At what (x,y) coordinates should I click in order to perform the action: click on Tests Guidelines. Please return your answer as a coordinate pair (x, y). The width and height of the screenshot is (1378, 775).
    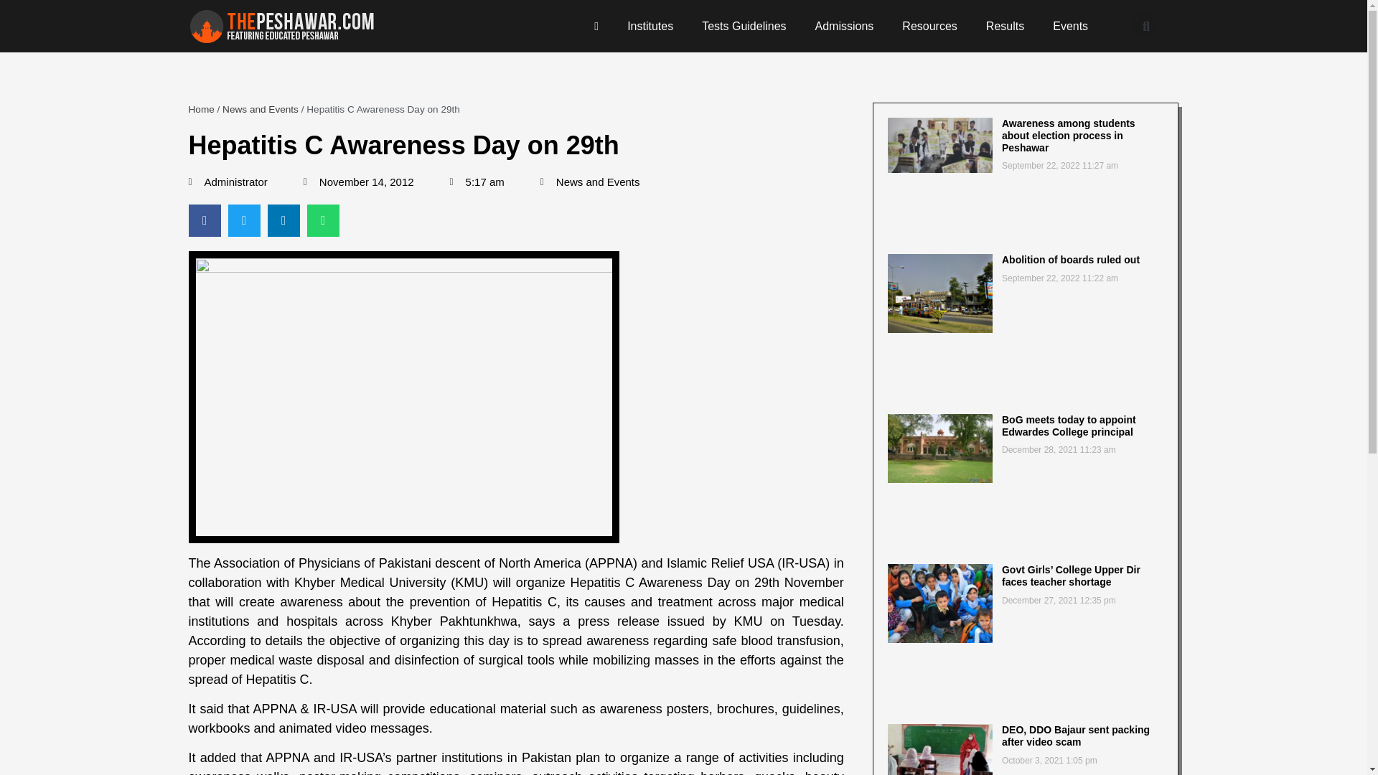
    Looking at the image, I should click on (744, 27).